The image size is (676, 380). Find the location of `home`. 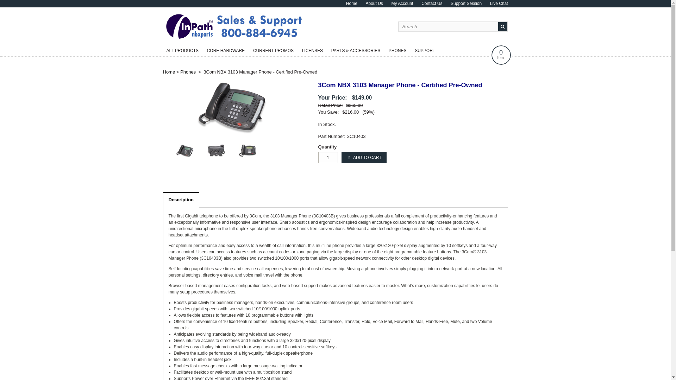

home is located at coordinates (273, 50).